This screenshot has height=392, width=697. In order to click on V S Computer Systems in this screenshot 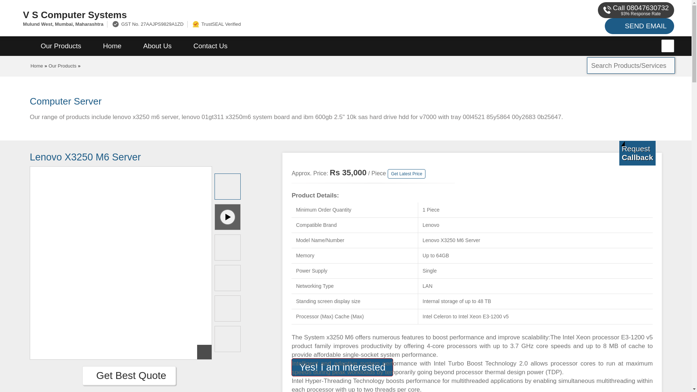, I will do `click(232, 15)`.